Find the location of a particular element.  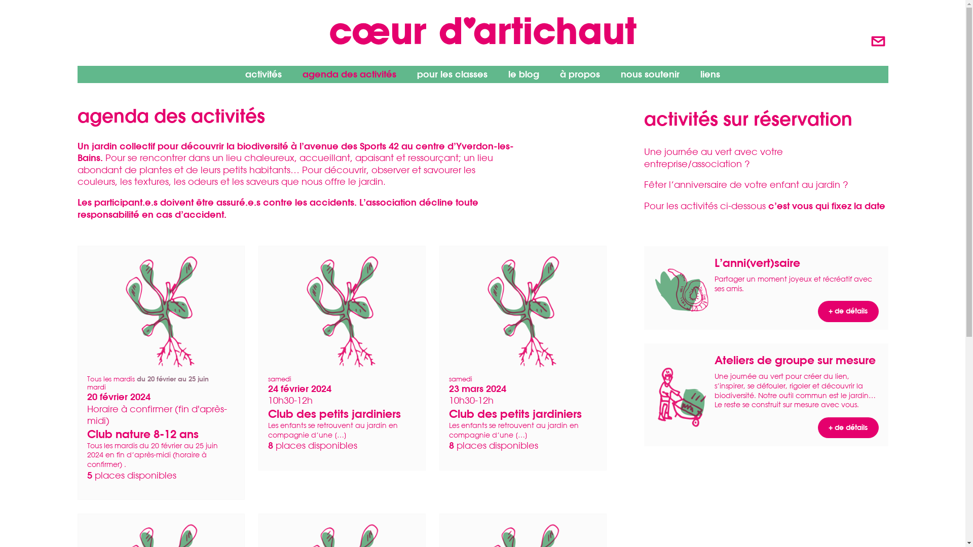

le blog is located at coordinates (524, 74).